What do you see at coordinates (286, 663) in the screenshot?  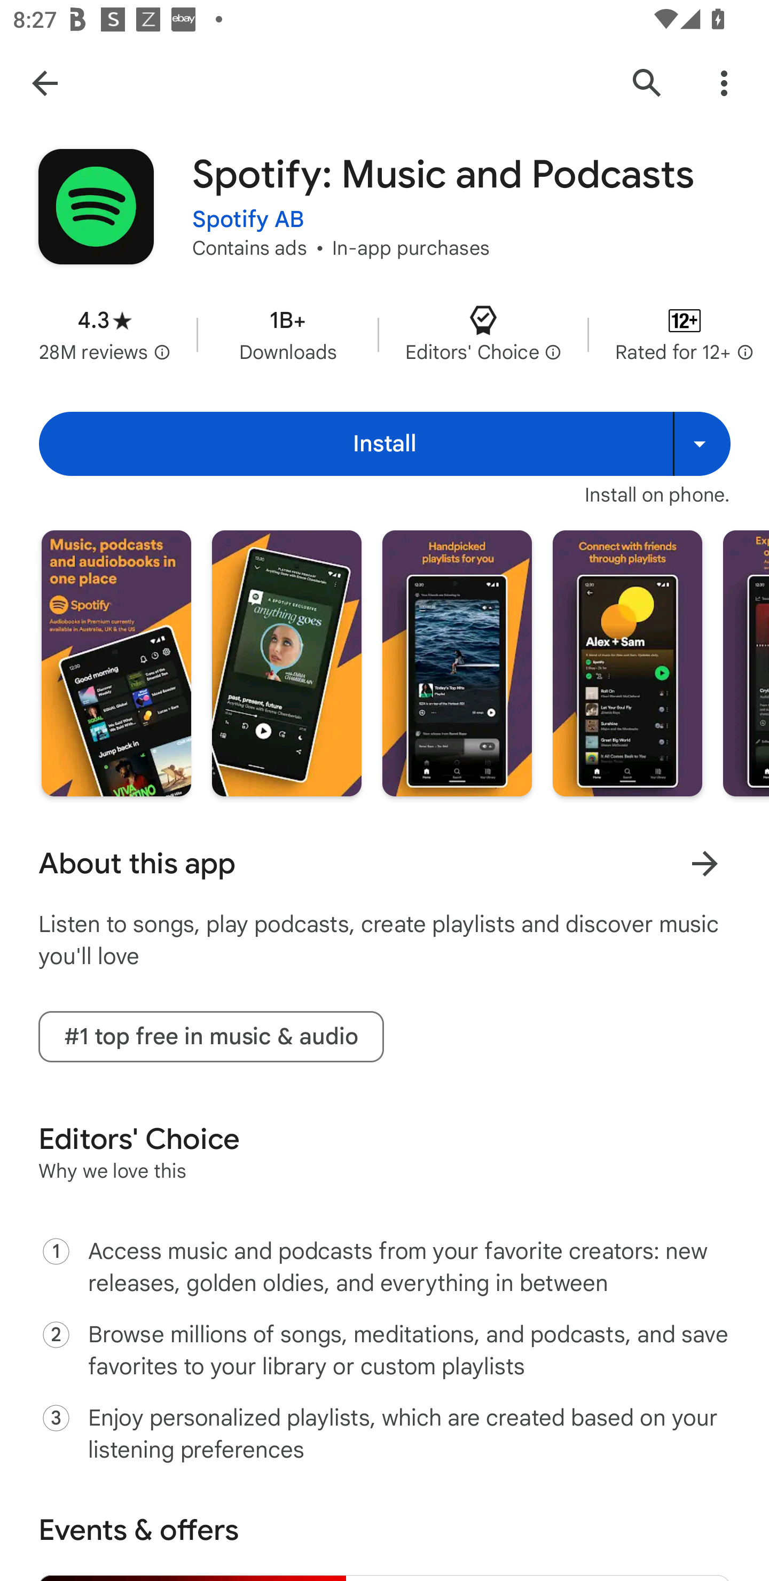 I see `Screenshot "2" of "8"` at bounding box center [286, 663].